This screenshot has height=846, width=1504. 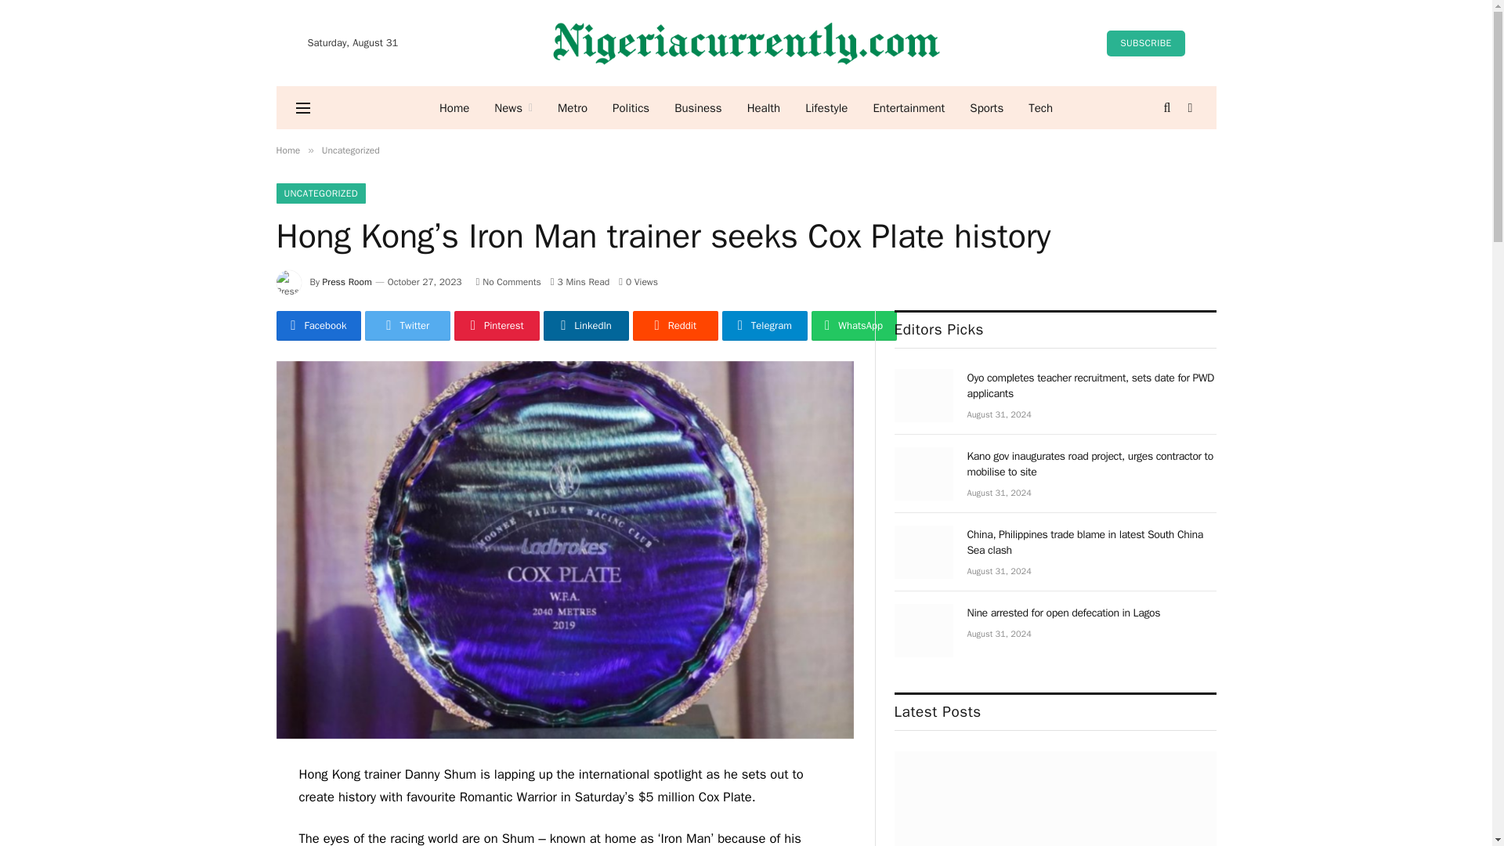 What do you see at coordinates (454, 108) in the screenshot?
I see `Home` at bounding box center [454, 108].